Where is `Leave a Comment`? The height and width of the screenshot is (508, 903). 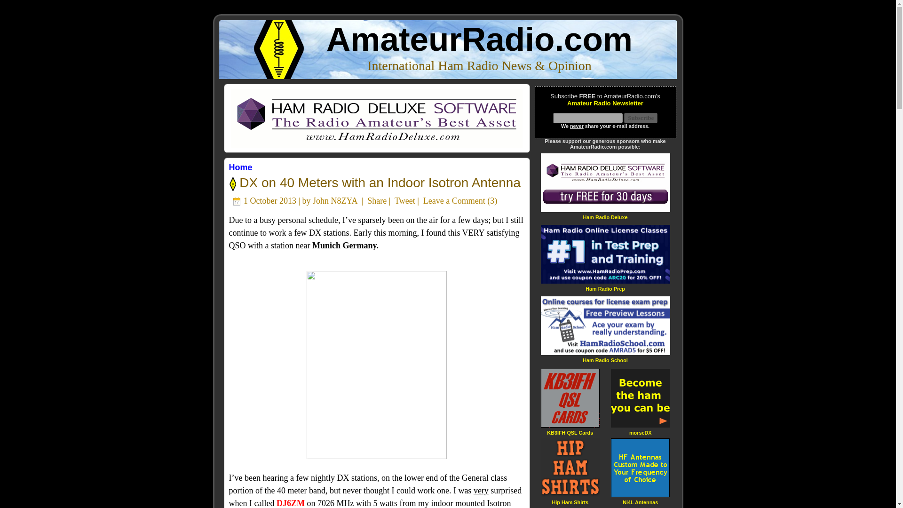
Leave a Comment is located at coordinates (454, 200).